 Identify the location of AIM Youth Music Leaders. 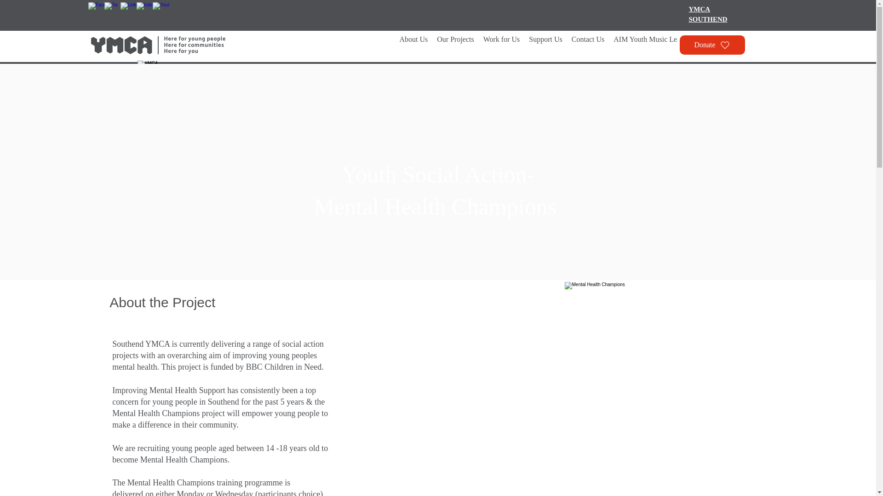
(653, 46).